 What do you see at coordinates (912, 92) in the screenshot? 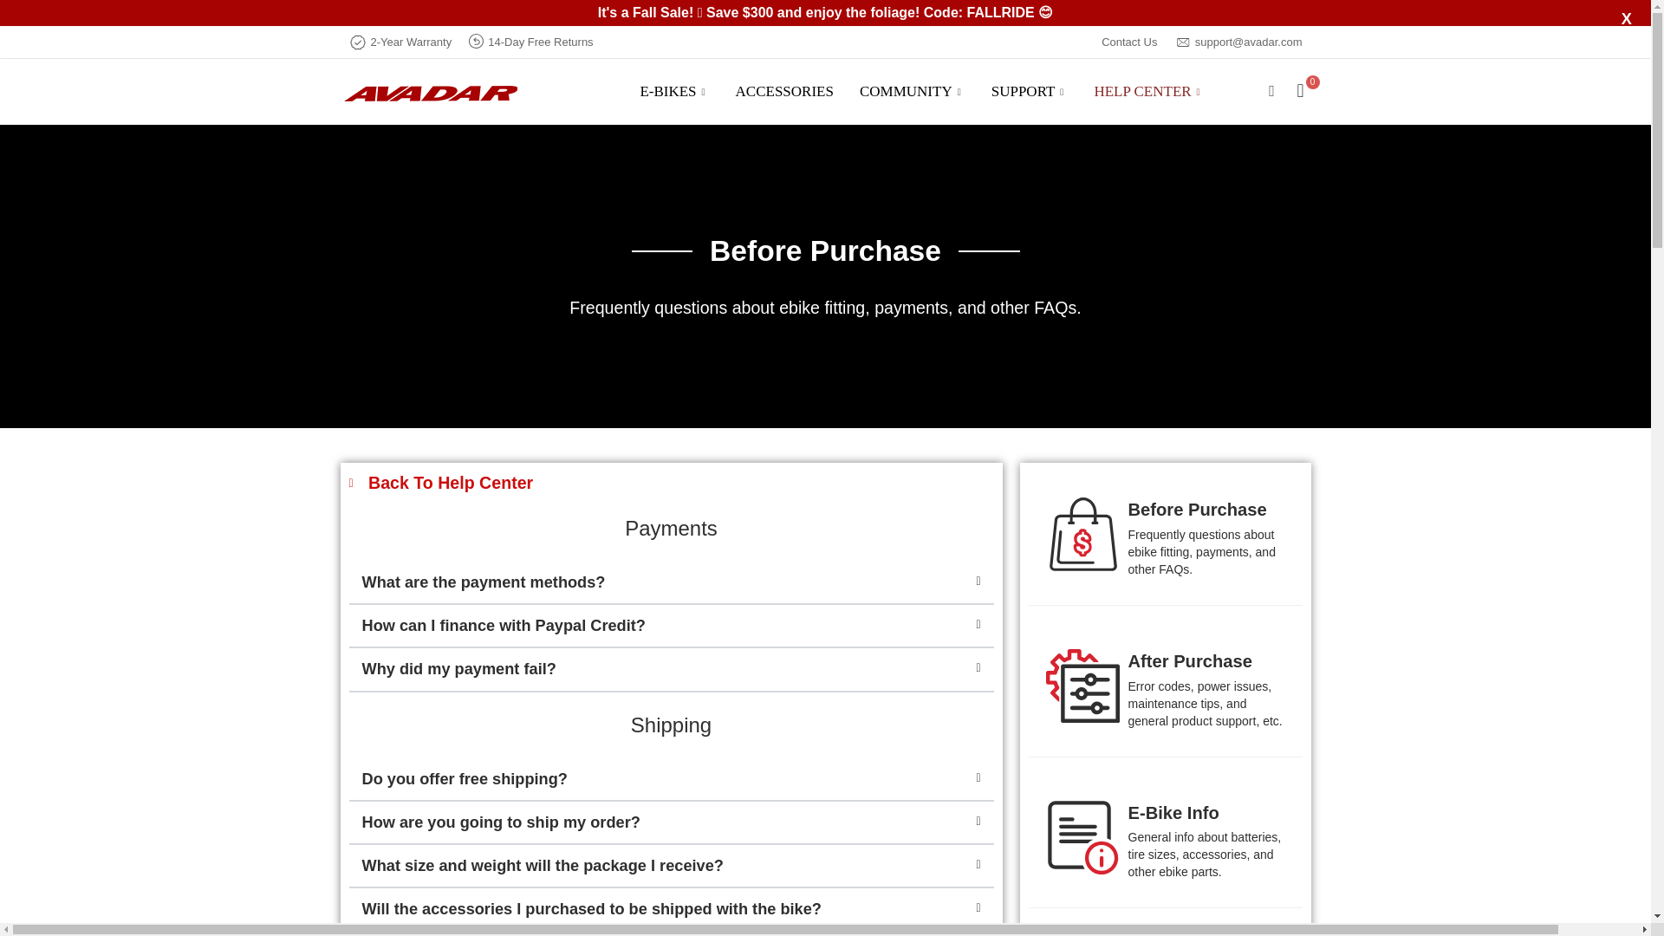
I see `COMMUNITY` at bounding box center [912, 92].